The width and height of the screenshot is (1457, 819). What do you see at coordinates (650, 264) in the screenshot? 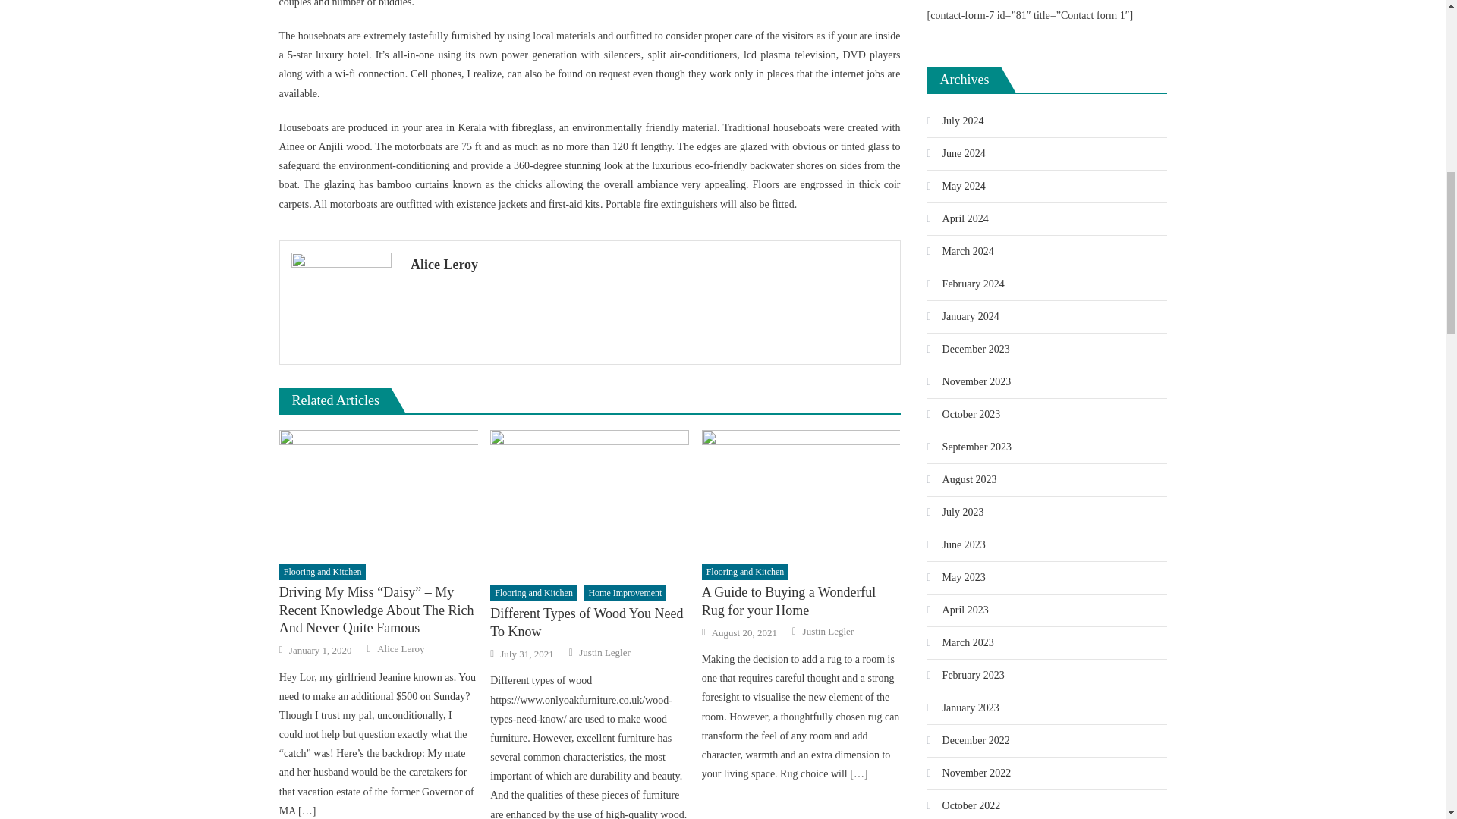
I see `Alice Leroy` at bounding box center [650, 264].